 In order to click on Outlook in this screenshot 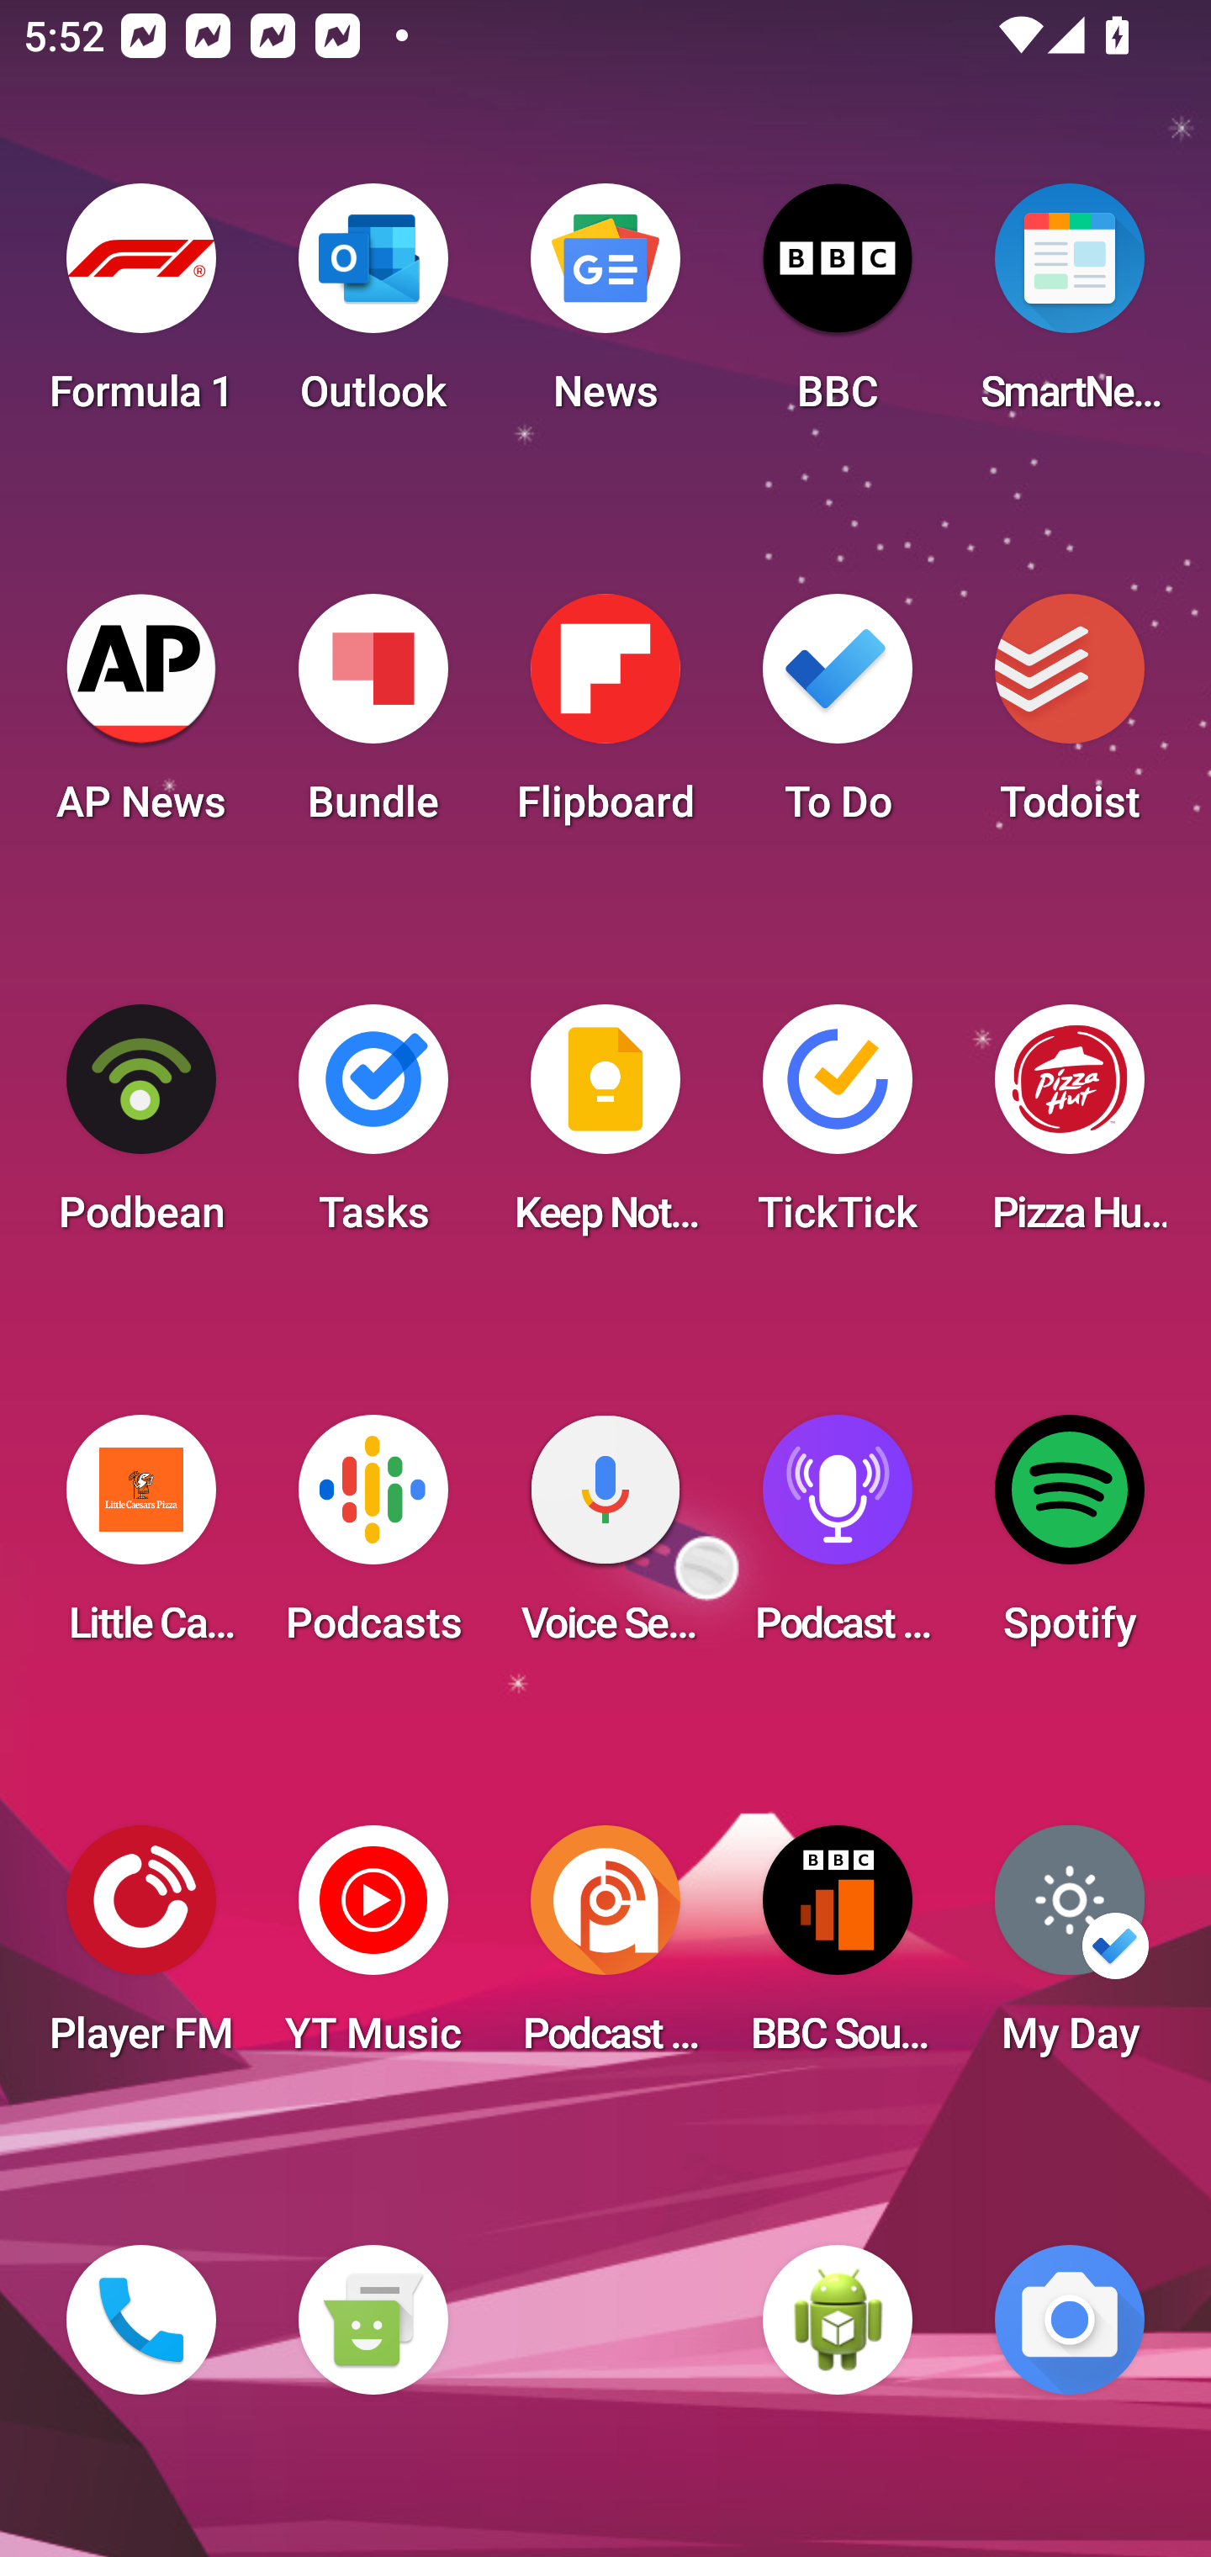, I will do `click(373, 308)`.